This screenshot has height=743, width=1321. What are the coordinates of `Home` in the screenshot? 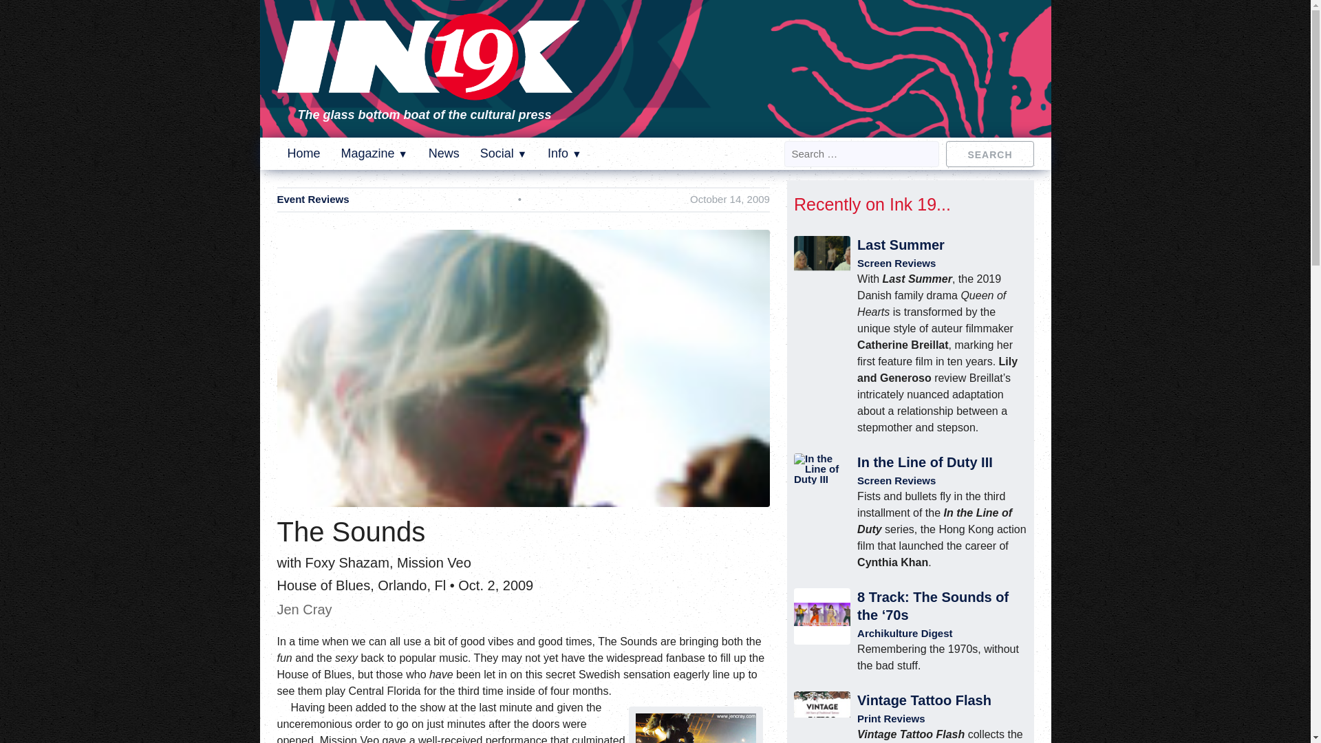 It's located at (304, 153).